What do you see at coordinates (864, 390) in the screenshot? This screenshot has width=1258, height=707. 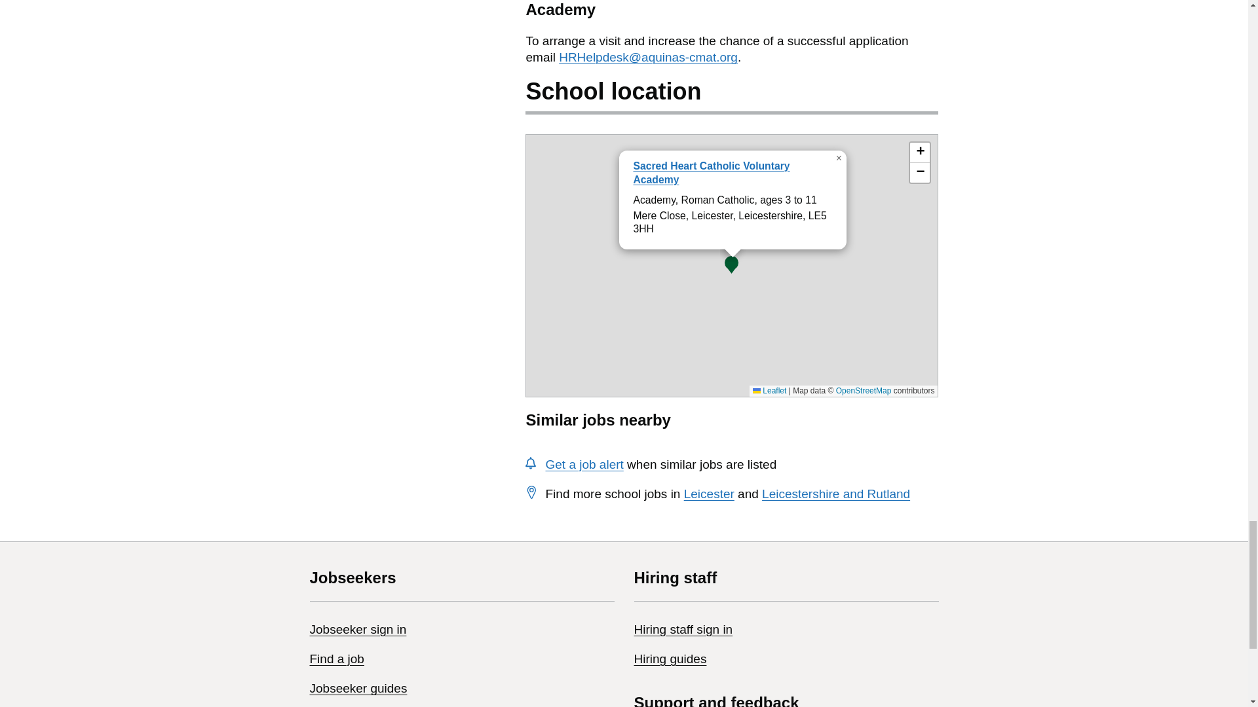 I see `OpenStreetMap` at bounding box center [864, 390].